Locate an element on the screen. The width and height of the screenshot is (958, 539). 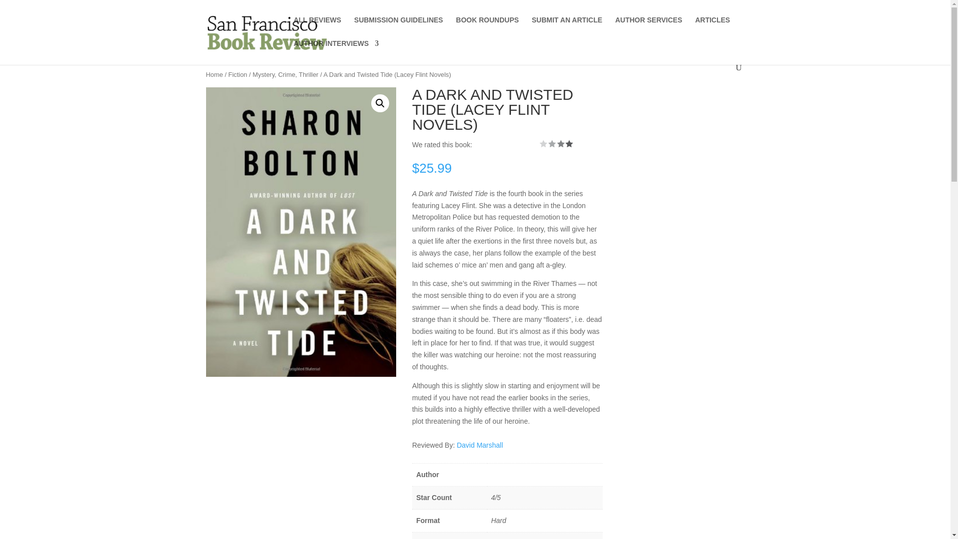
AUTHOR SERVICES is located at coordinates (649, 28).